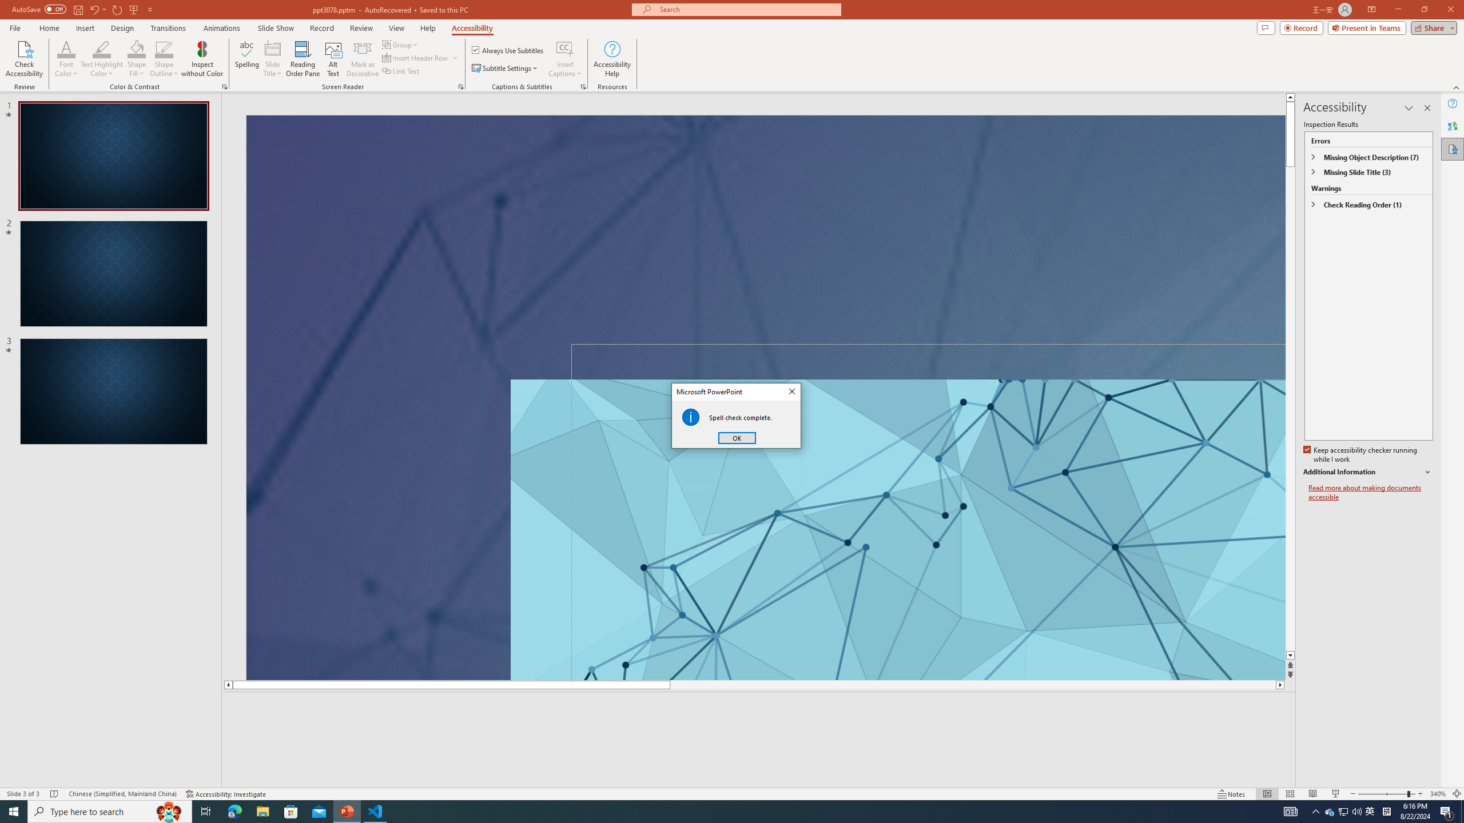 This screenshot has height=823, width=1464. Describe the element at coordinates (506, 69) in the screenshot. I see `Subtitle Settings` at that location.